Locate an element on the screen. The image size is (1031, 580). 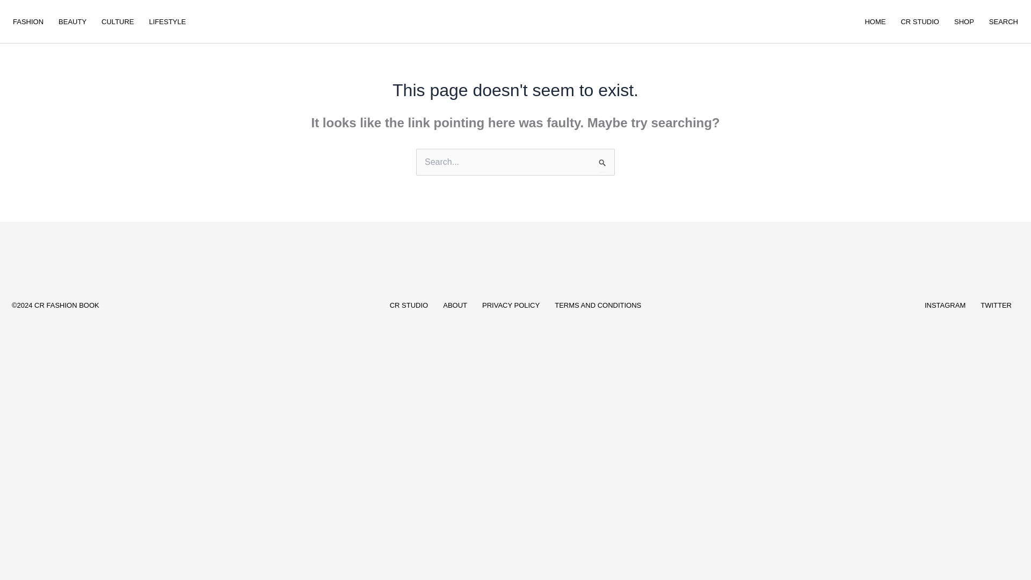
LIFESTYLE is located at coordinates (168, 21).